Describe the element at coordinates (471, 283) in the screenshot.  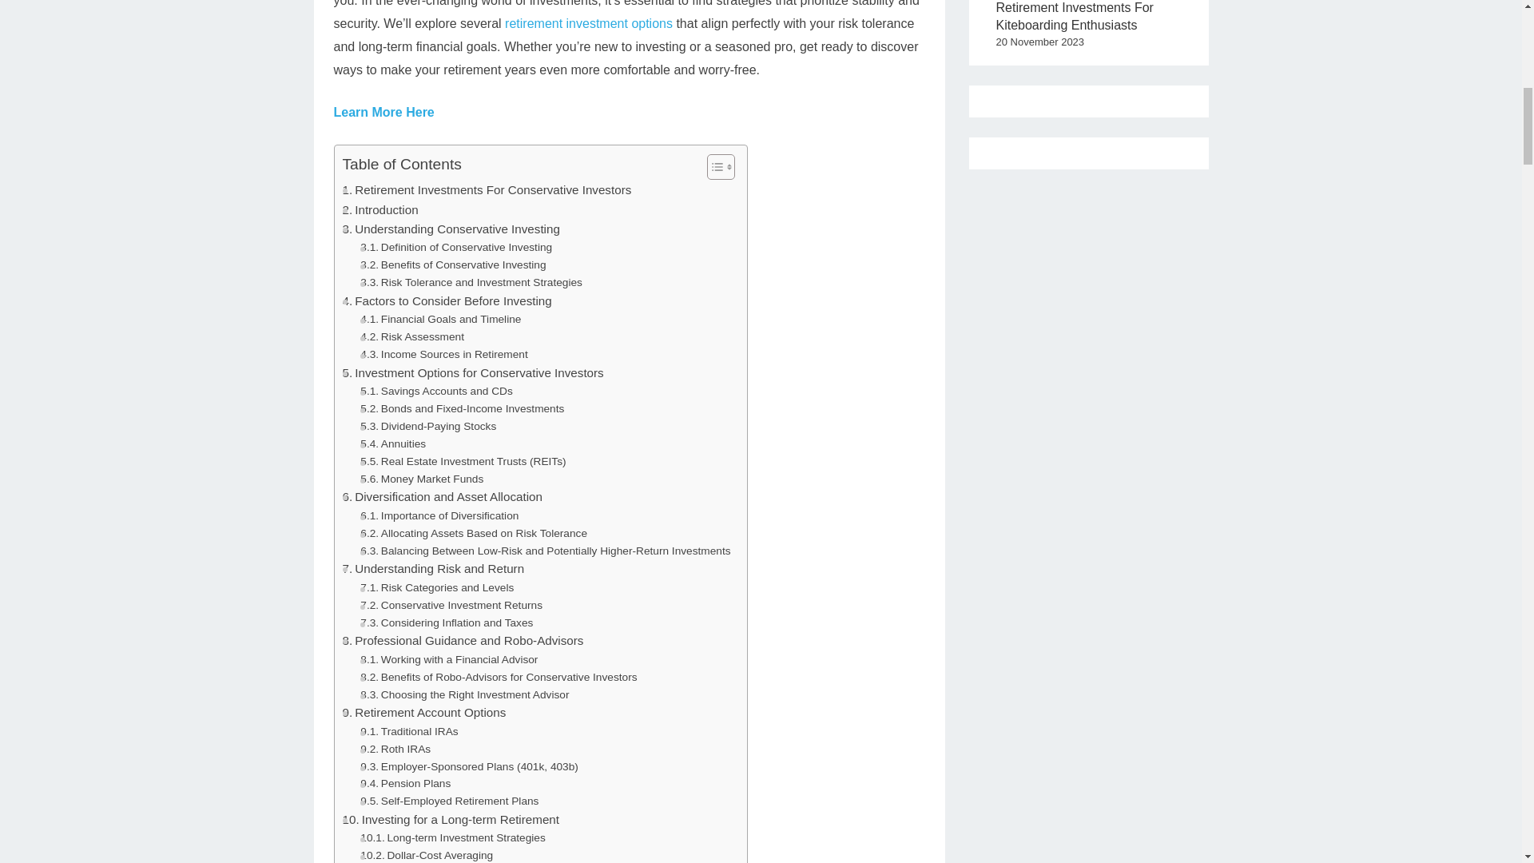
I see `Risk Tolerance and Investment Strategies` at that location.